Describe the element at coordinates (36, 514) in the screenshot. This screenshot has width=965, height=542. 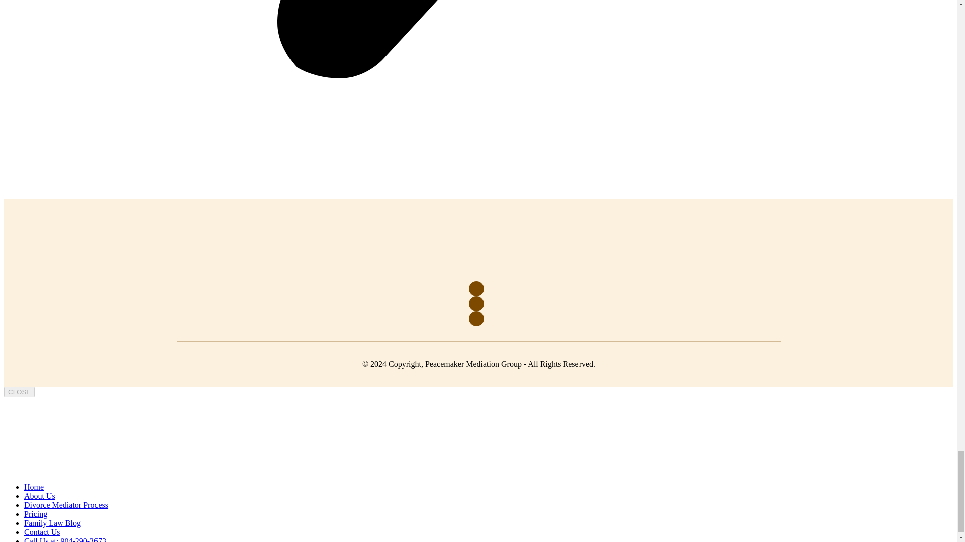
I see `Pricing` at that location.